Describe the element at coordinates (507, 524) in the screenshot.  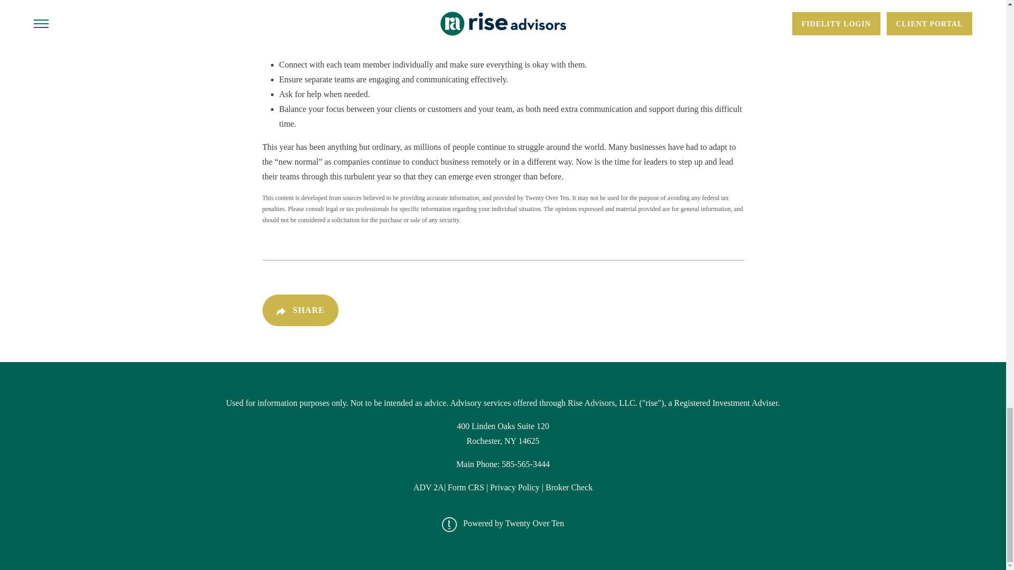
I see `Powered by Twenty Over Ten` at that location.